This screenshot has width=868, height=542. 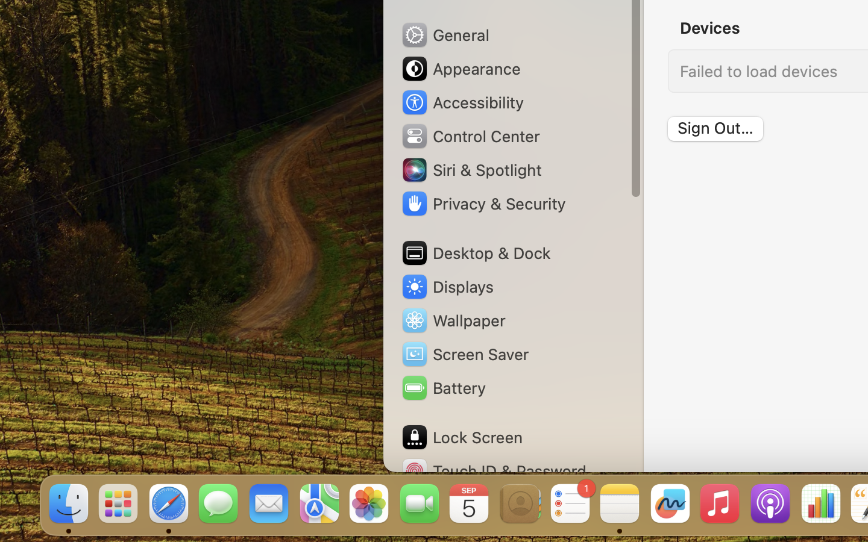 I want to click on Accessibility, so click(x=462, y=102).